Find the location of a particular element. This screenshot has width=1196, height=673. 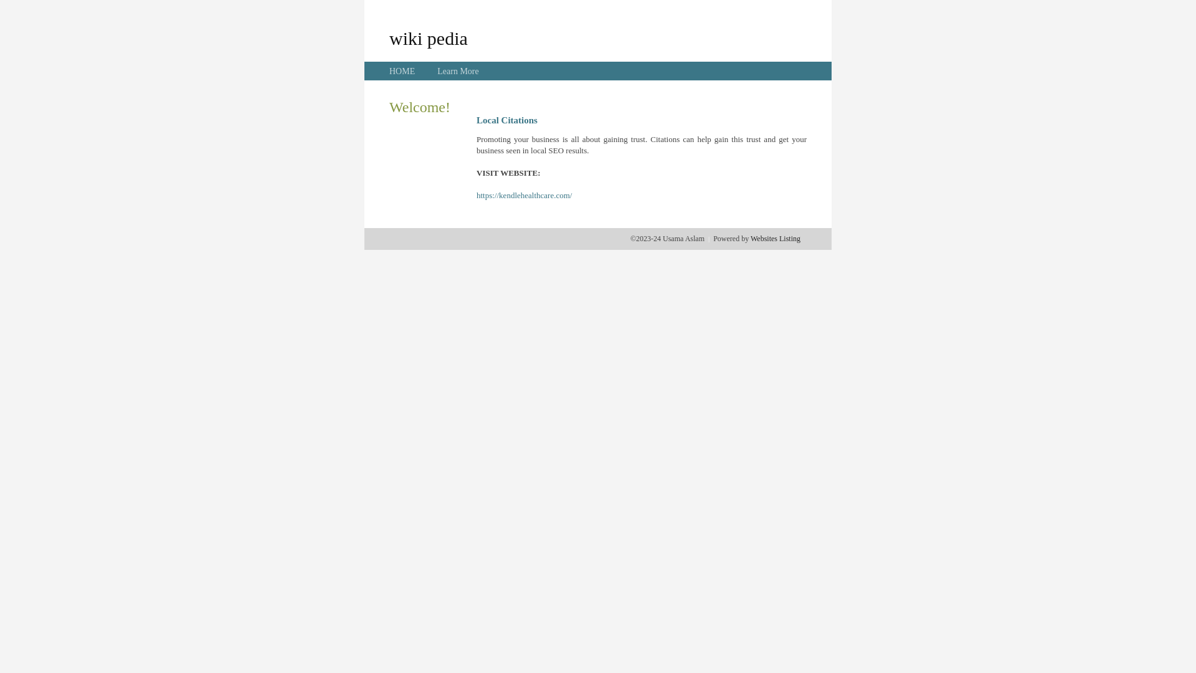

wiki pedia is located at coordinates (429, 38).